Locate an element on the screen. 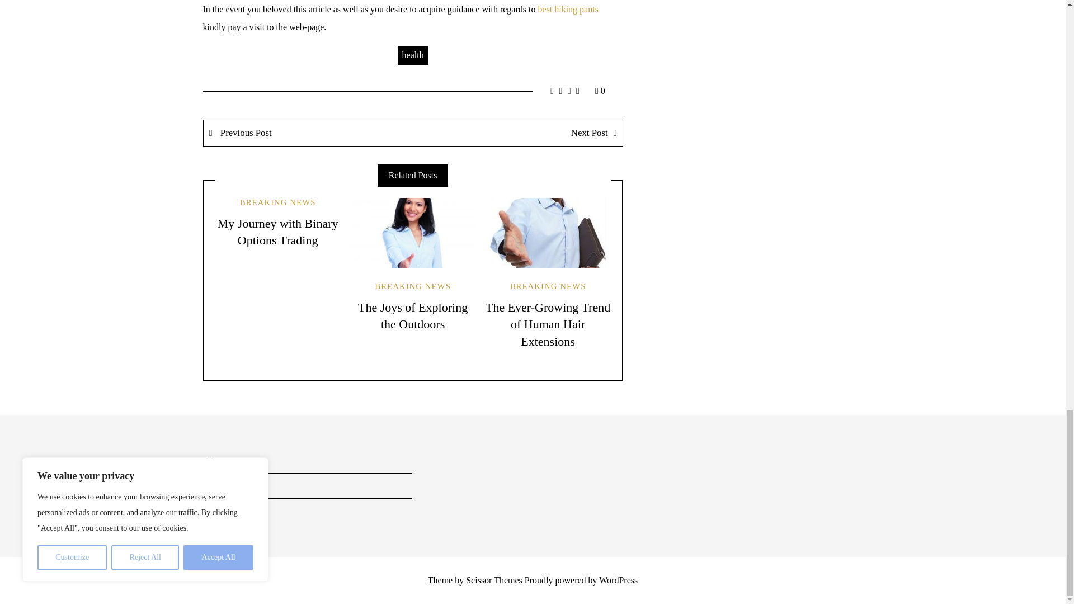  Permalink to: "The Joys of Exploring the Outdoors" is located at coordinates (413, 233).